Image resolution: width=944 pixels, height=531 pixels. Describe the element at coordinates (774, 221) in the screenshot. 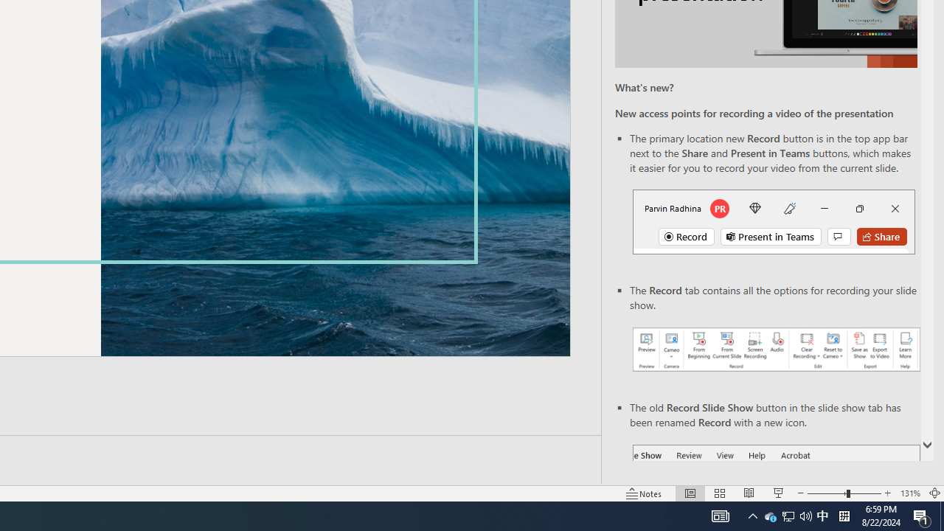

I see `Record button in top bar` at that location.